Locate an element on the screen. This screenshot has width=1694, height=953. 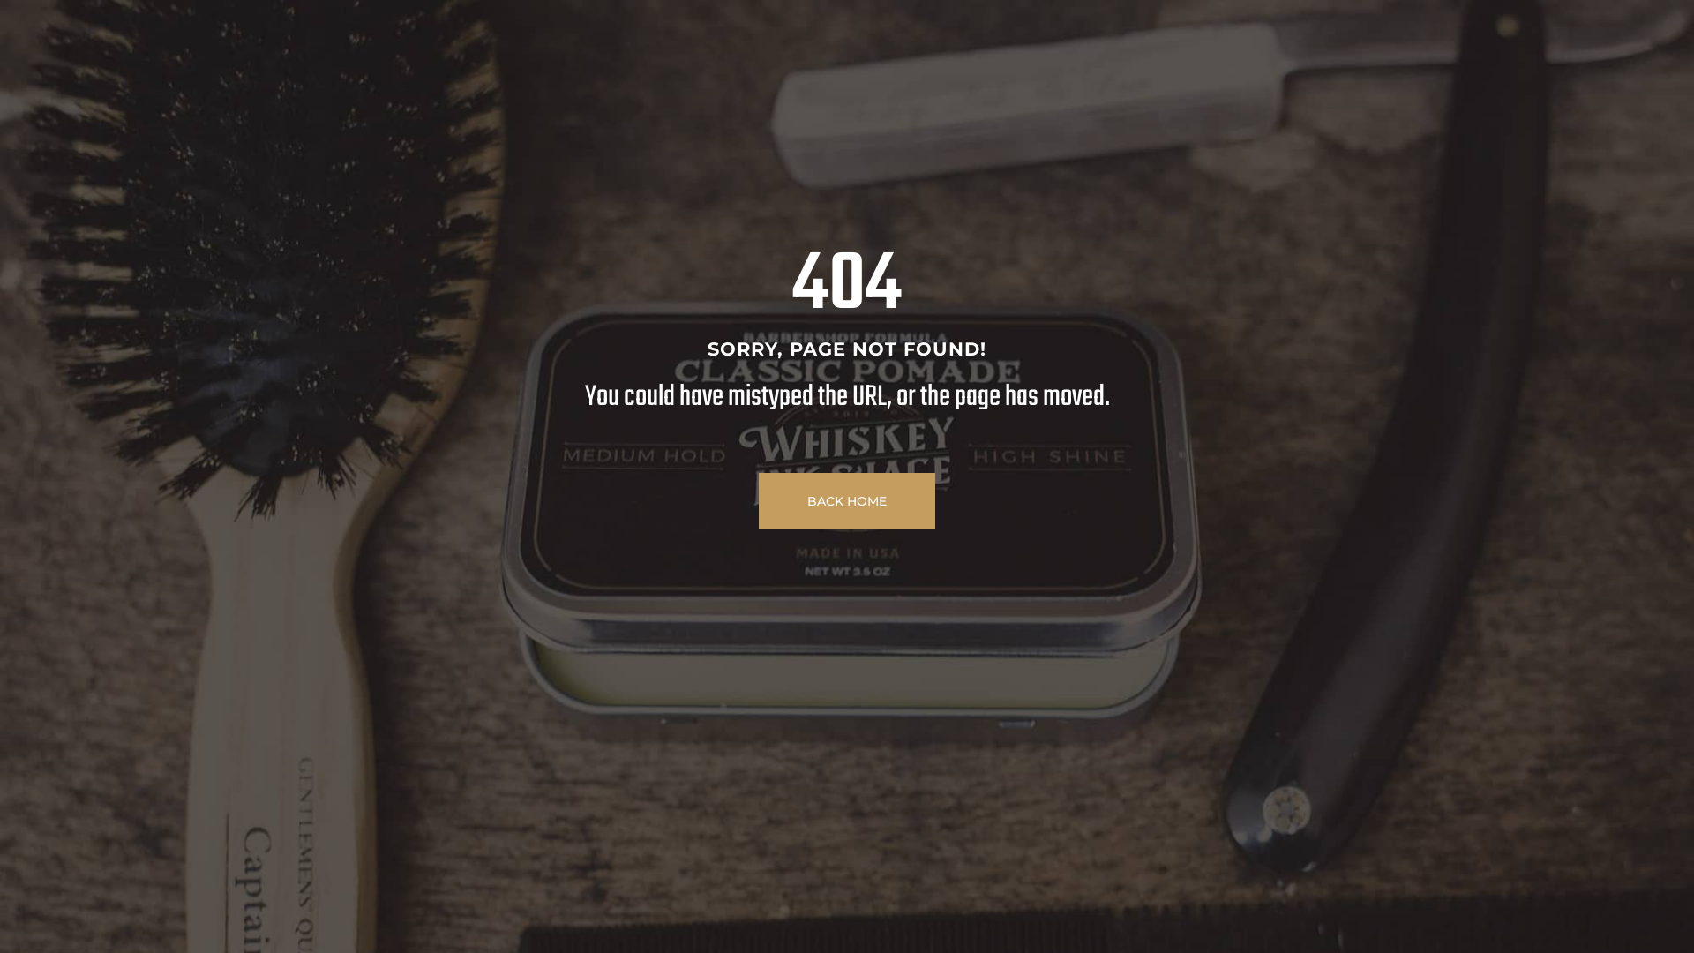
BACK HOME is located at coordinates (847, 501).